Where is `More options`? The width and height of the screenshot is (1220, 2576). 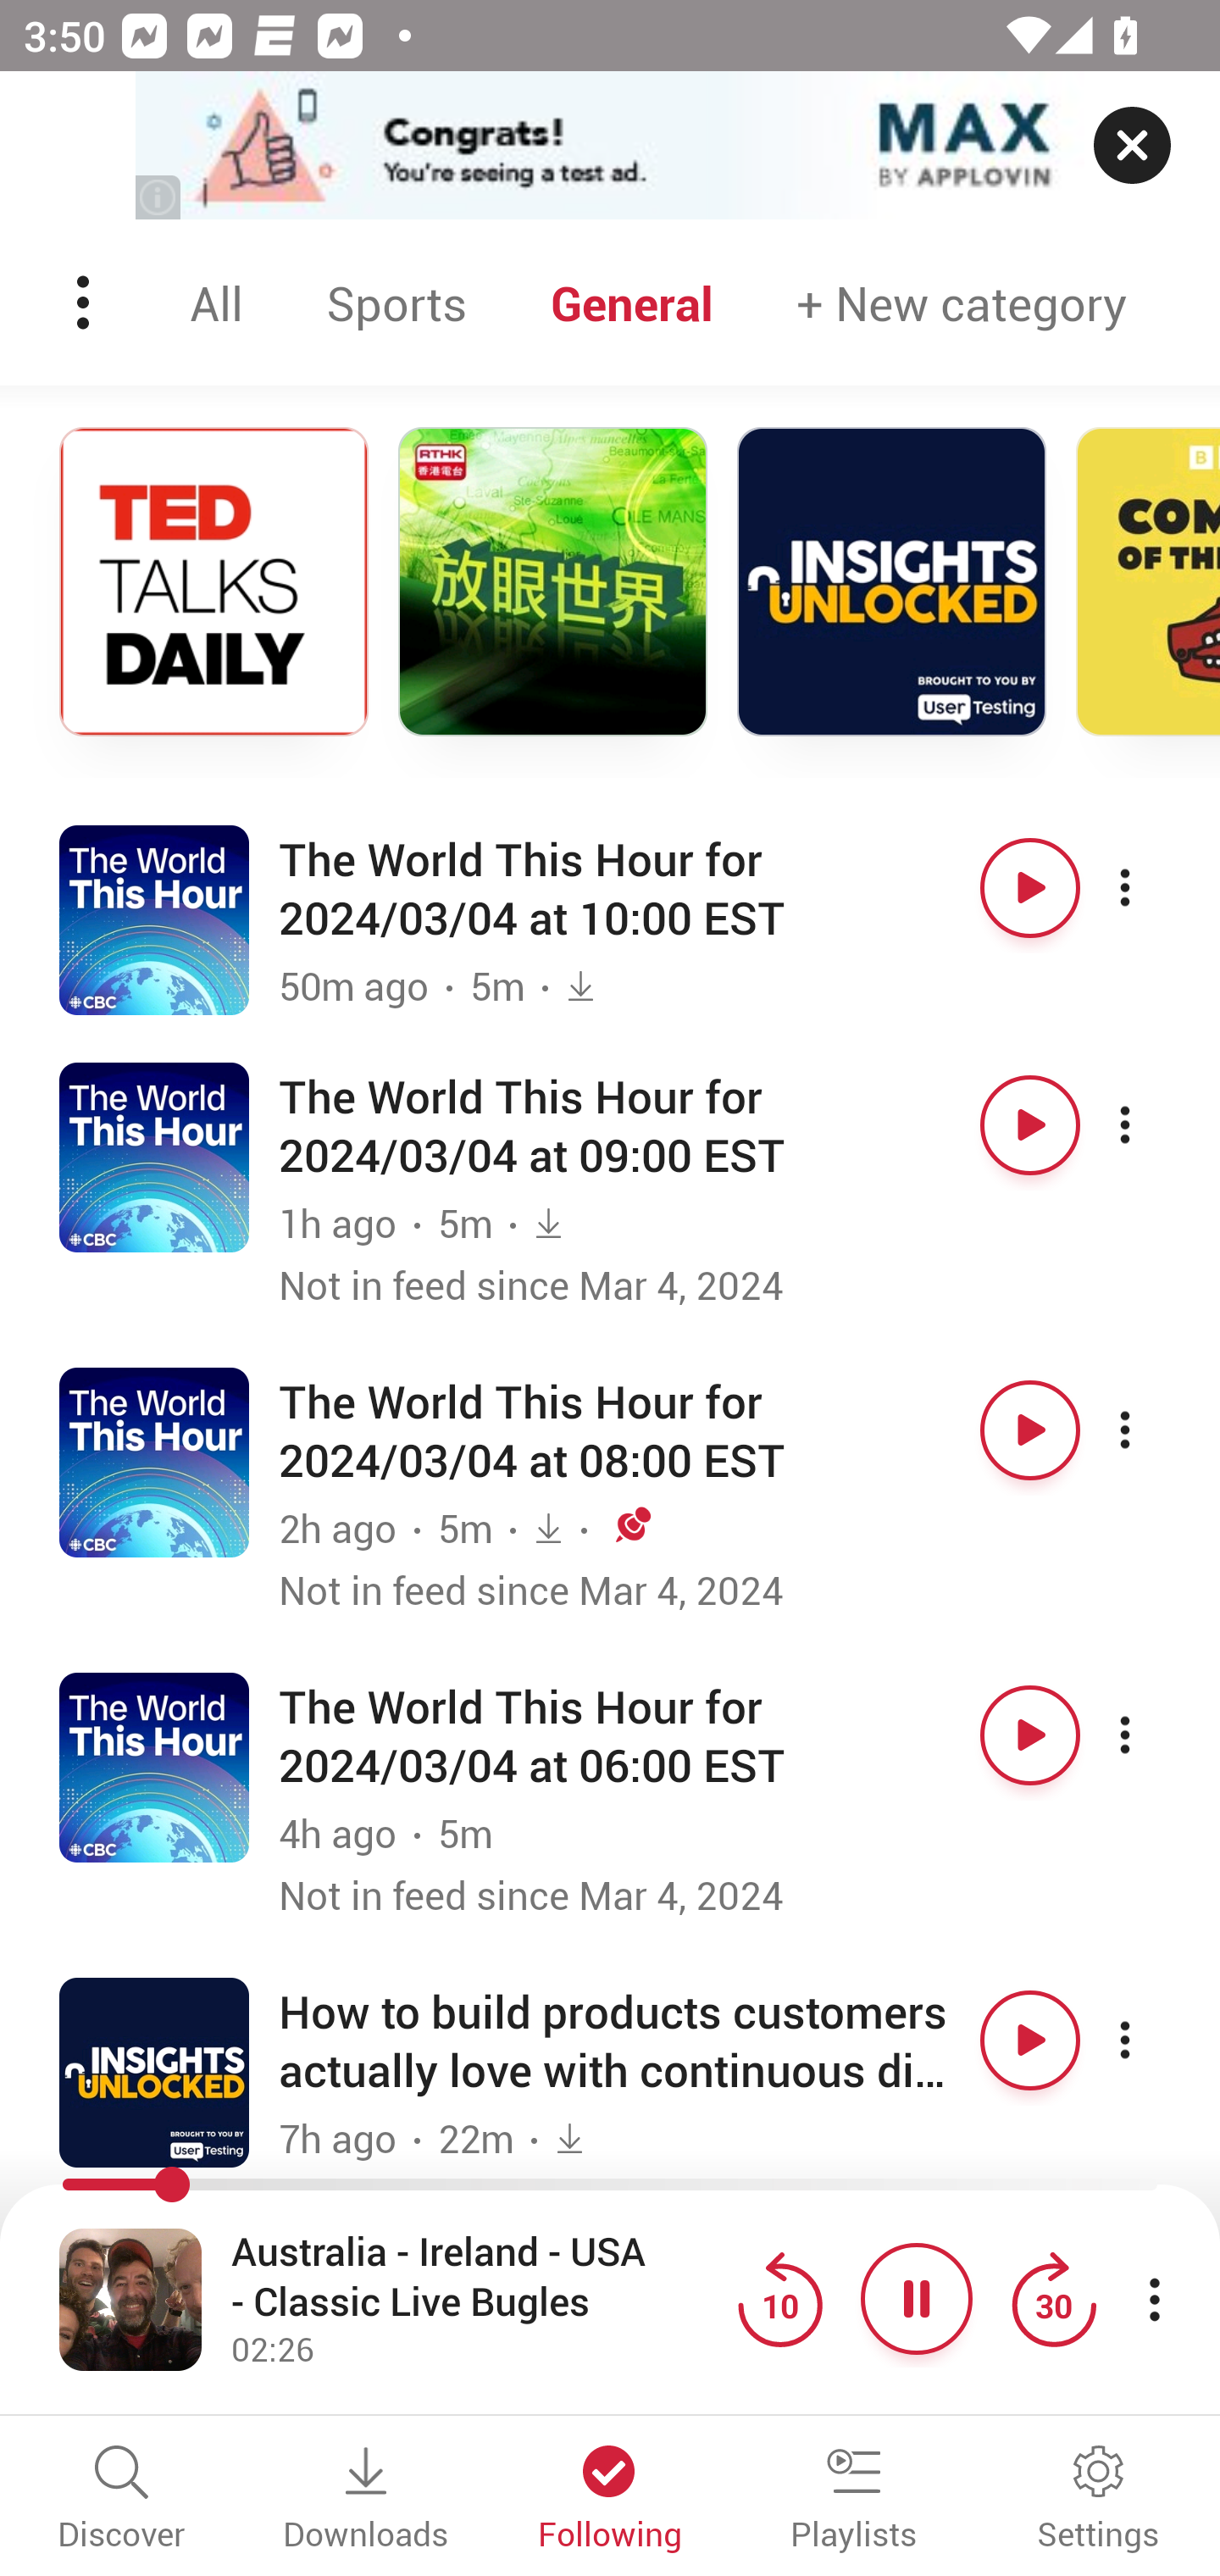
More options is located at coordinates (1154, 1734).